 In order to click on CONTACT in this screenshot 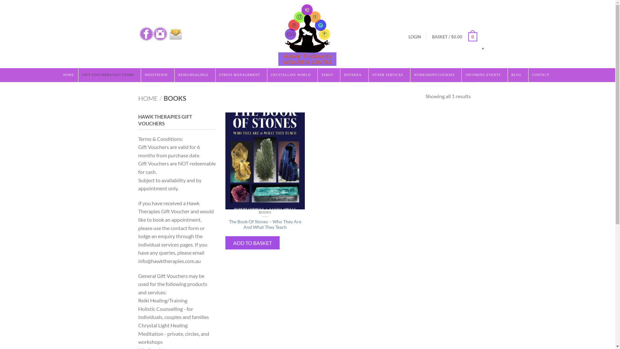, I will do `click(542, 75)`.